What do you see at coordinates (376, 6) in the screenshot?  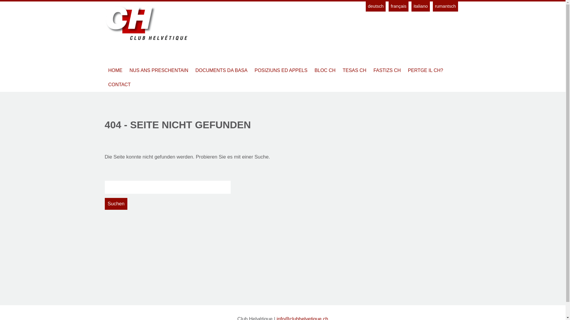 I see `deutsch` at bounding box center [376, 6].